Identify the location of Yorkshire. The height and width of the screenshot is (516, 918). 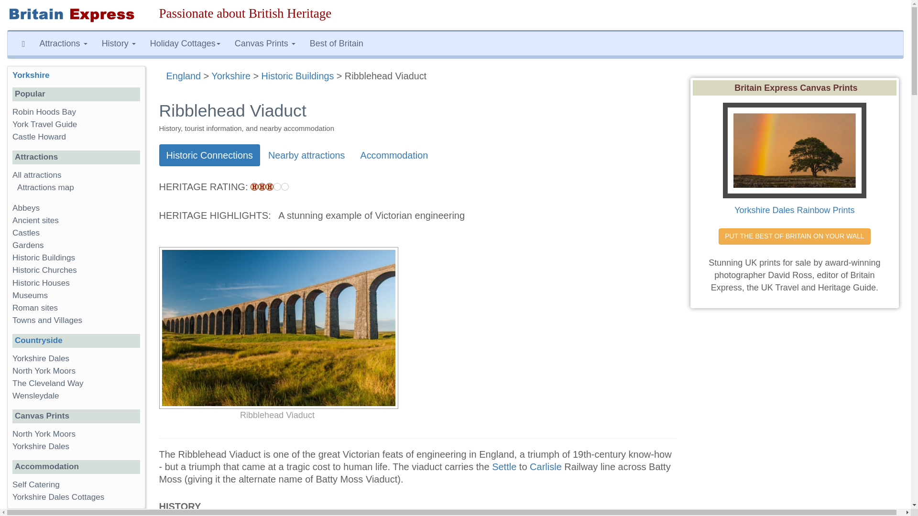
(230, 75).